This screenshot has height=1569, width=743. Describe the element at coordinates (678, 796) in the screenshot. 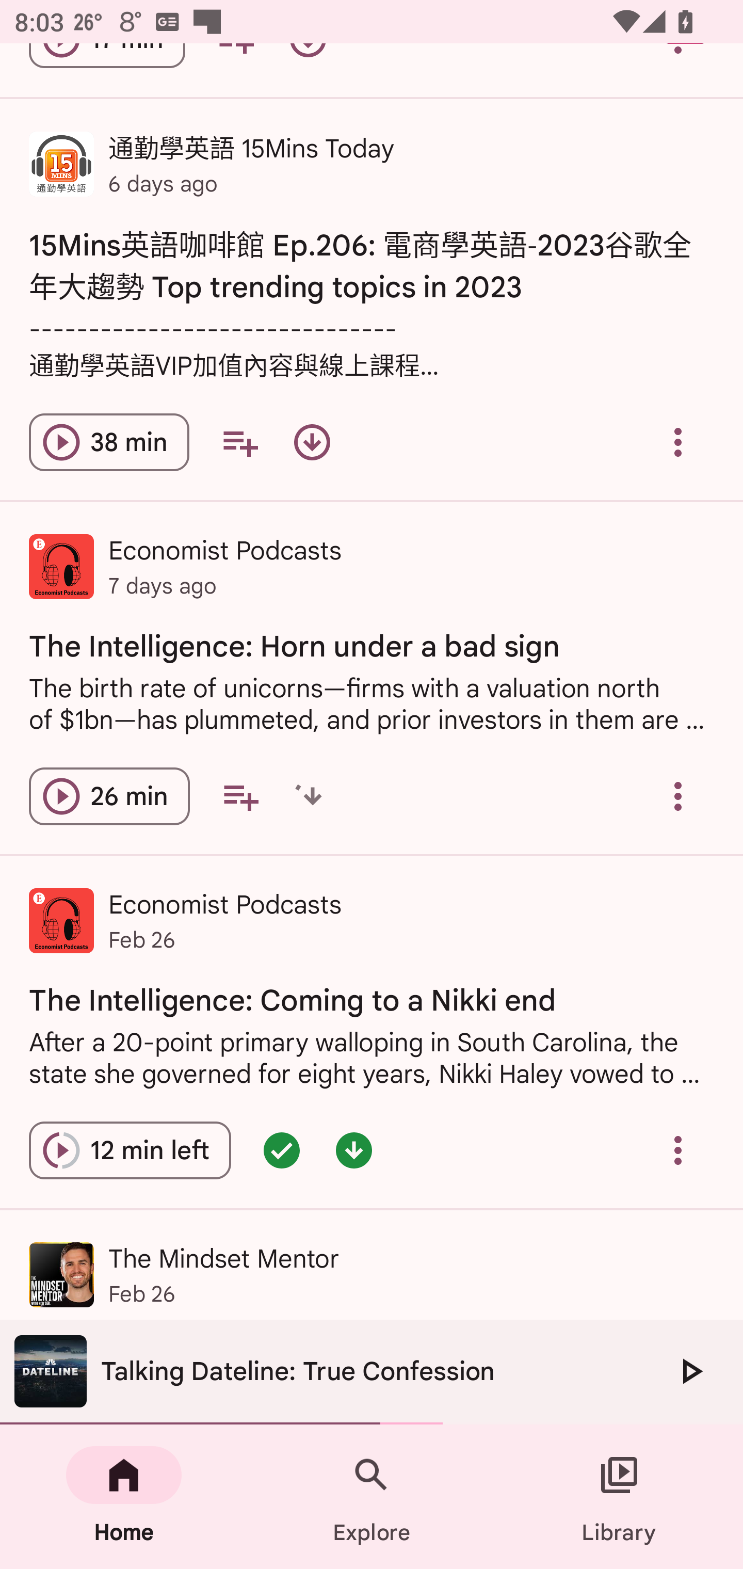

I see `Overflow menu` at that location.